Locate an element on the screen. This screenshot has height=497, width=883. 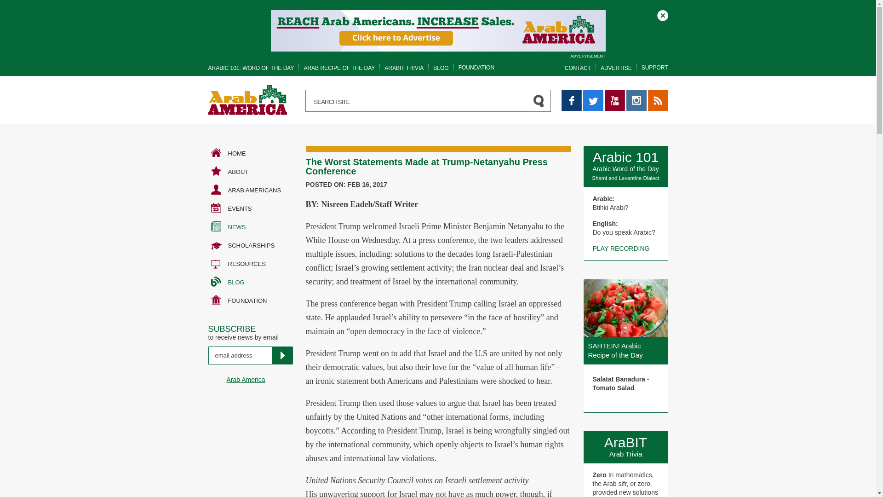
YouTube is located at coordinates (614, 100).